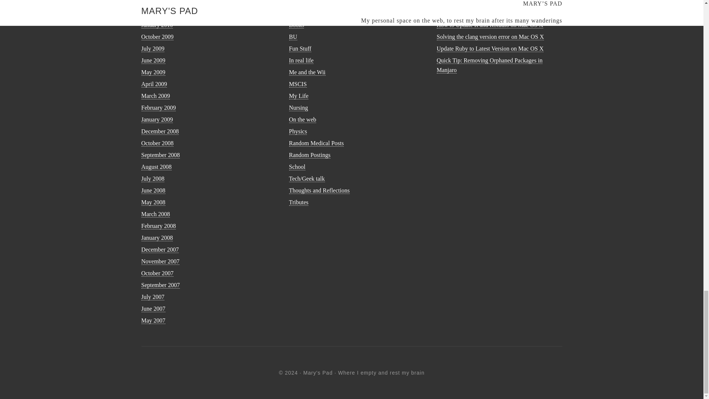 The image size is (709, 399). Describe the element at coordinates (157, 37) in the screenshot. I see `October 2009` at that location.